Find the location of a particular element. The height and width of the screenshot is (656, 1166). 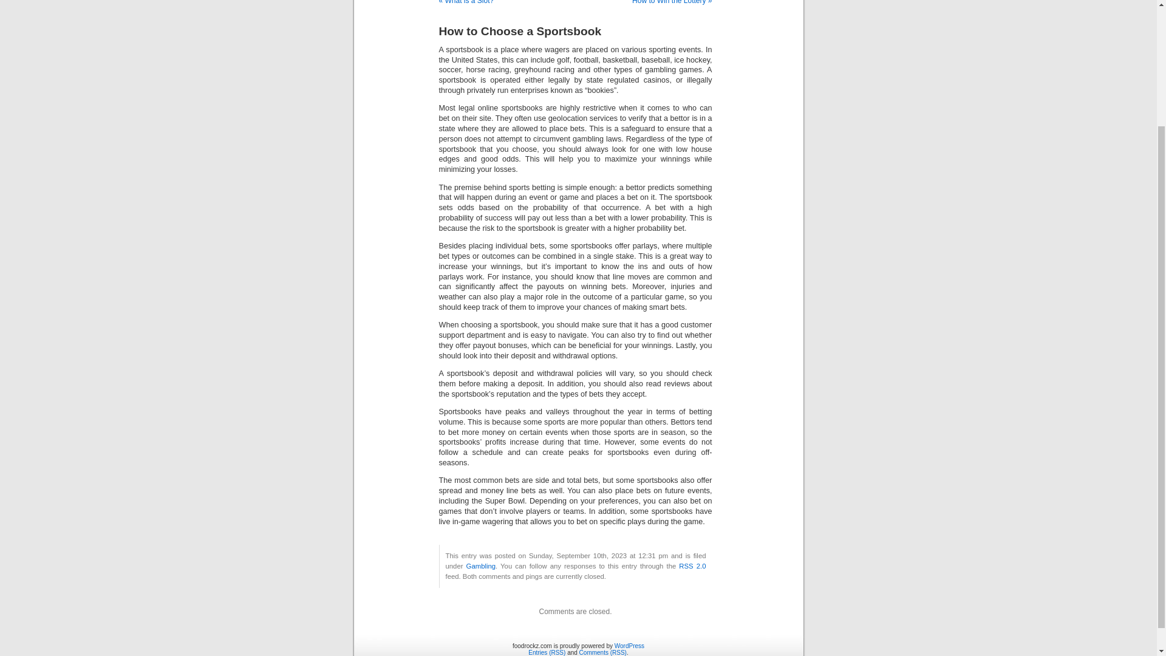

RSS 2.0 is located at coordinates (692, 566).